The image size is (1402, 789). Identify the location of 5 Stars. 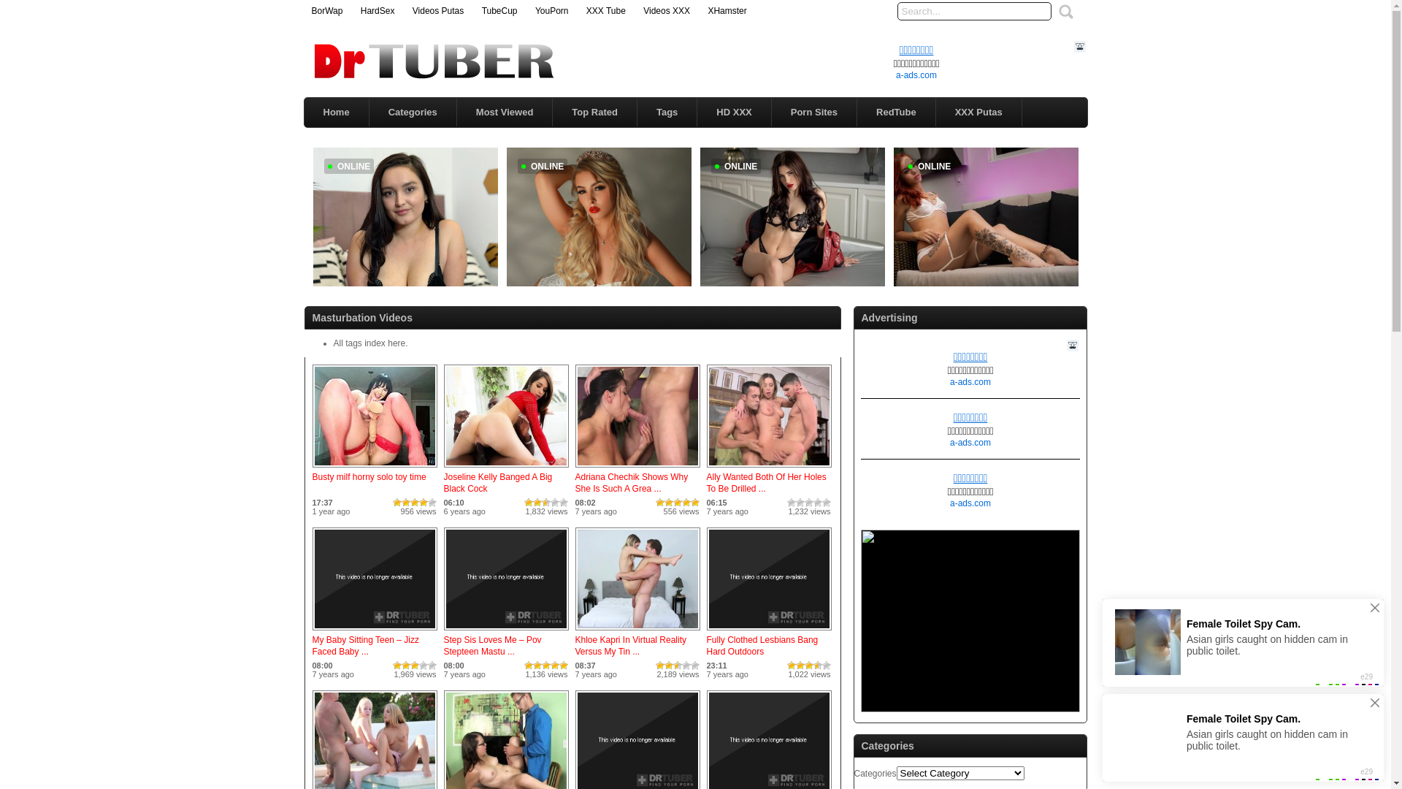
(564, 665).